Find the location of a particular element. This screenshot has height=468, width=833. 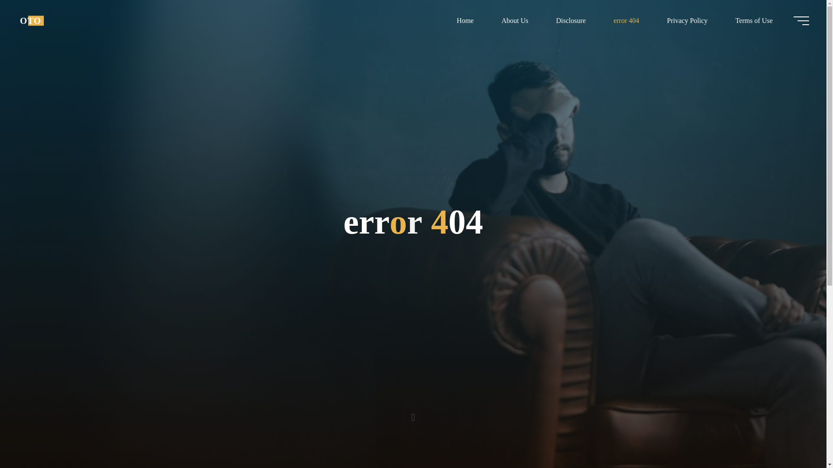

About Us is located at coordinates (515, 20).